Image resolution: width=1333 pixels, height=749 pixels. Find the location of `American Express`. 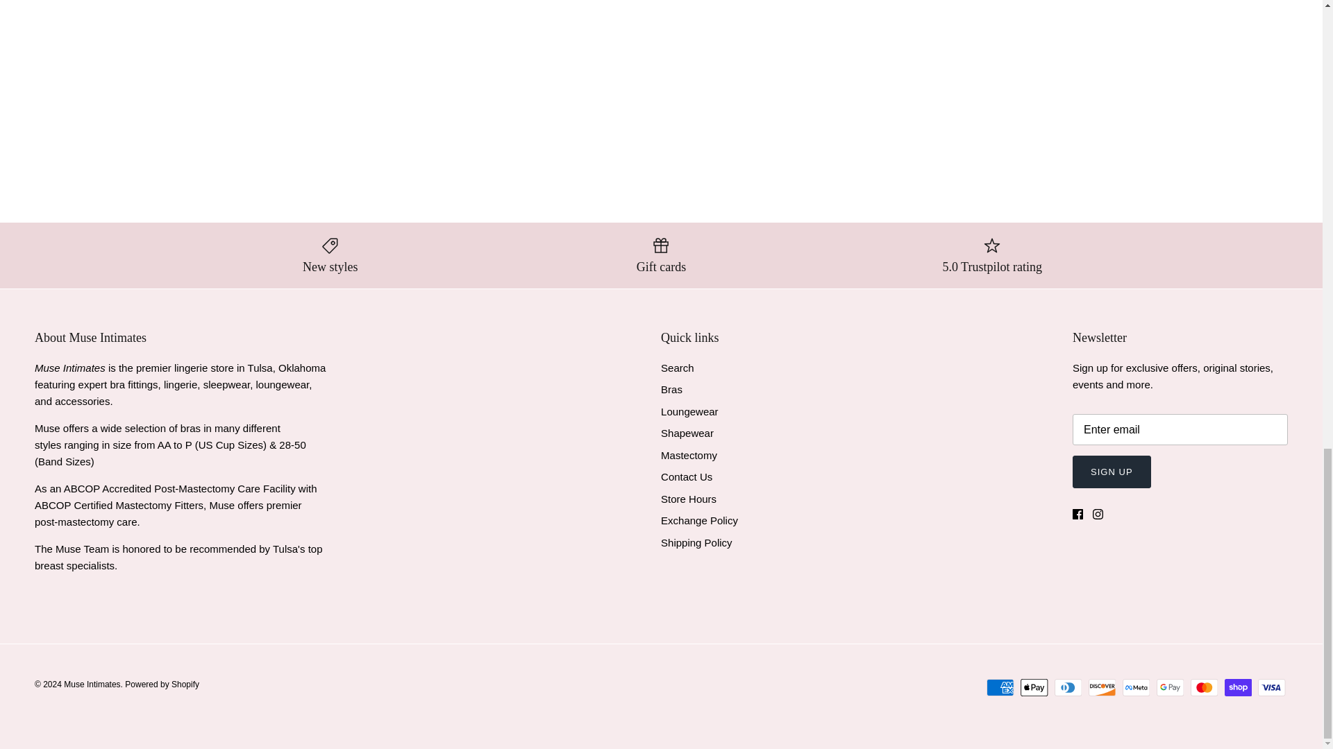

American Express is located at coordinates (1000, 687).